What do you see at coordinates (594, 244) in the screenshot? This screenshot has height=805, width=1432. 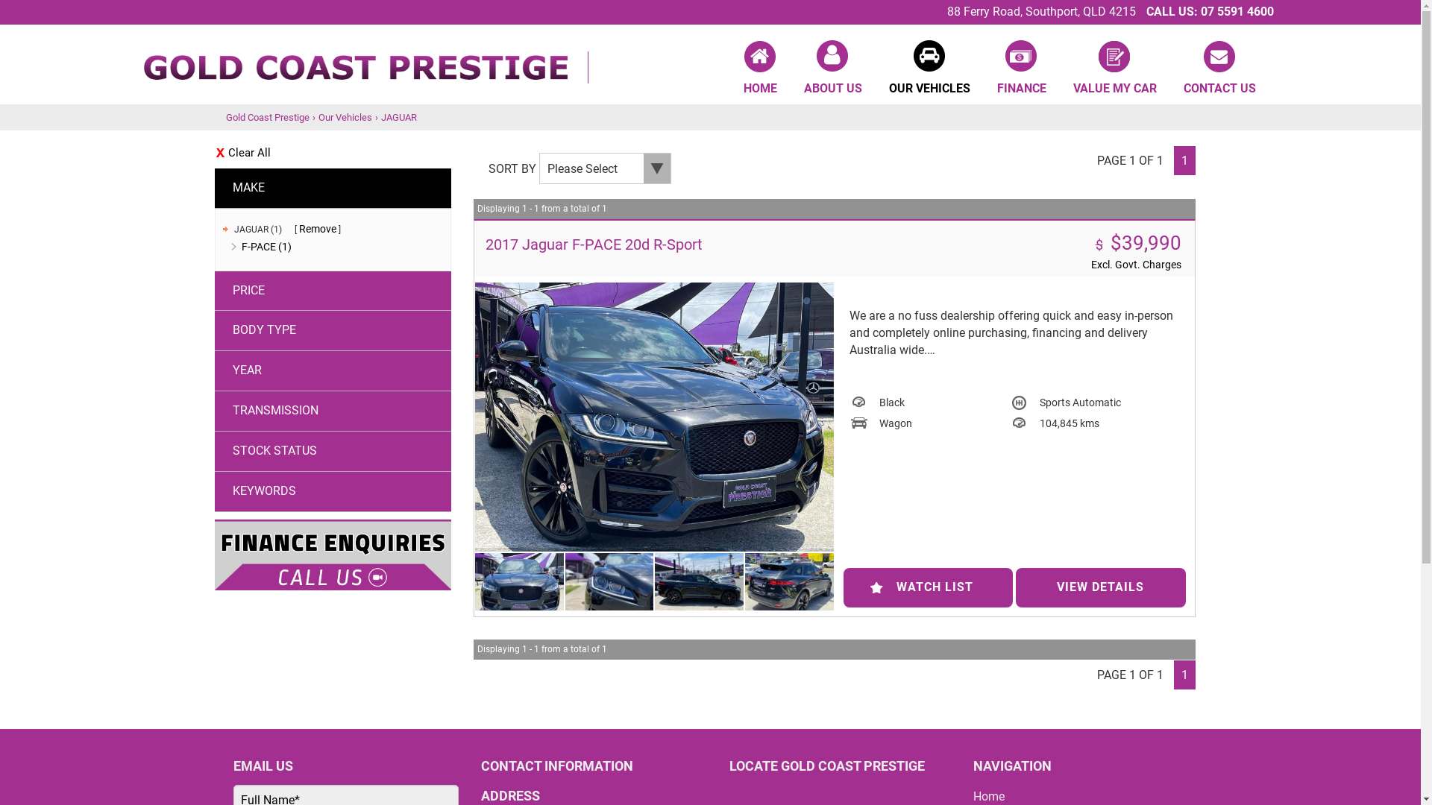 I see `2017 Jaguar F-PACE 20d R-Sport` at bounding box center [594, 244].